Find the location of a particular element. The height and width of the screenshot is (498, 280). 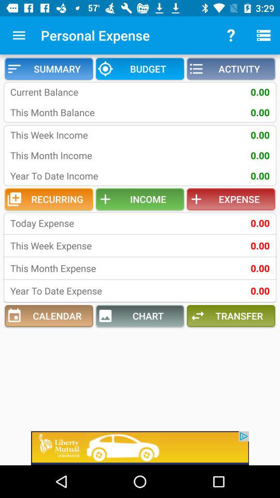

turn off icon to the left of the activity is located at coordinates (140, 68).